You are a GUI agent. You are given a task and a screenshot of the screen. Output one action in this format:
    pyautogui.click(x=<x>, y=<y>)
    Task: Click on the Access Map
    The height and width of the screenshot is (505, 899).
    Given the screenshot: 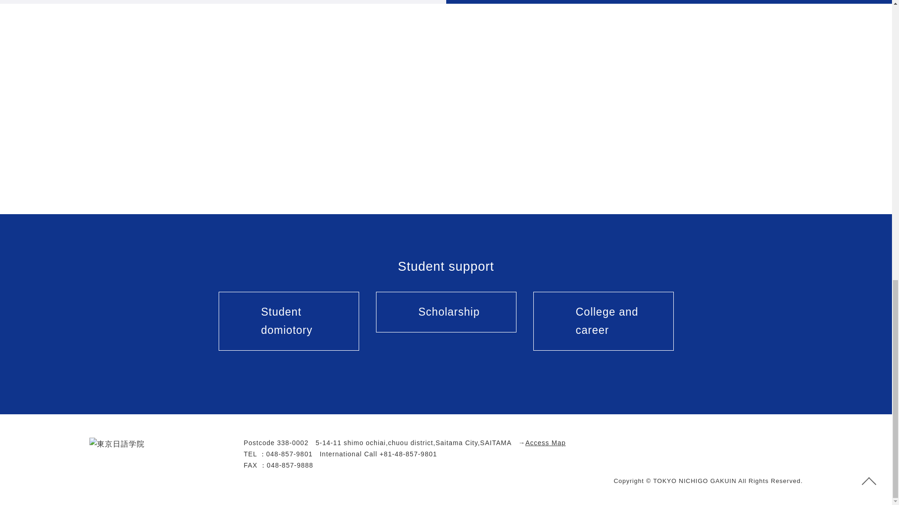 What is the action you would take?
    pyautogui.click(x=545, y=442)
    